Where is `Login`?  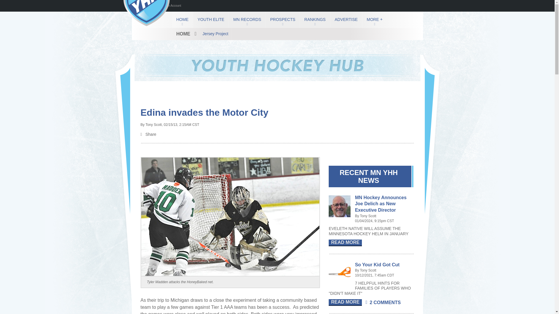 Login is located at coordinates (146, 6).